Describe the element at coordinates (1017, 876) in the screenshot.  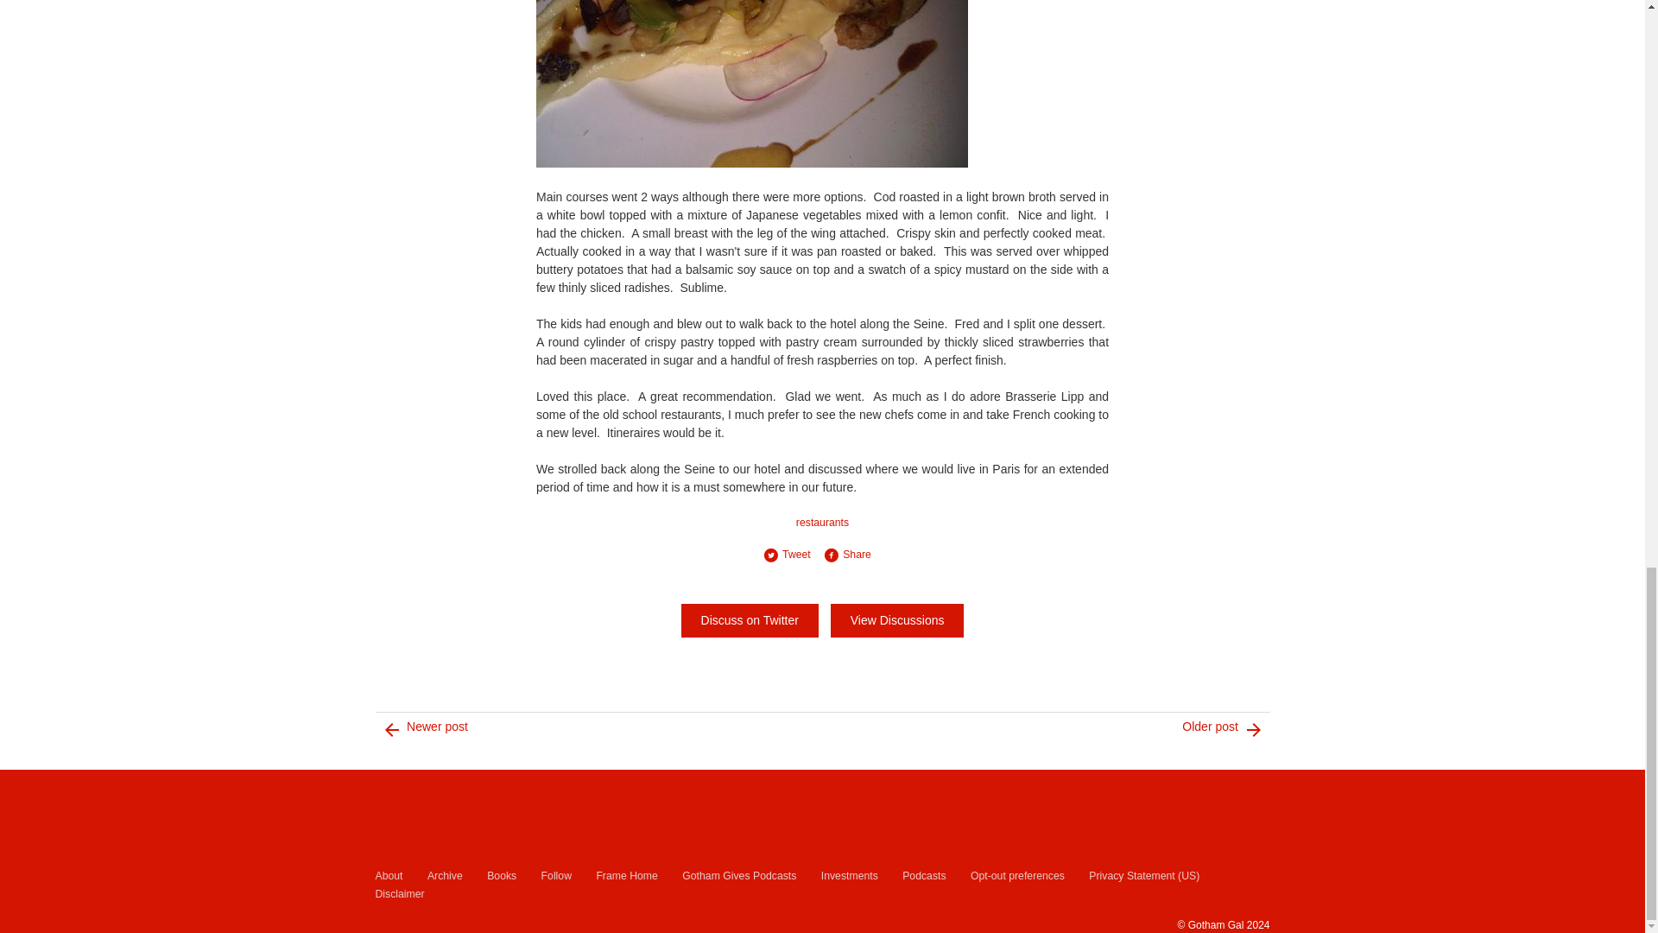
I see `Opt-out preferences` at that location.